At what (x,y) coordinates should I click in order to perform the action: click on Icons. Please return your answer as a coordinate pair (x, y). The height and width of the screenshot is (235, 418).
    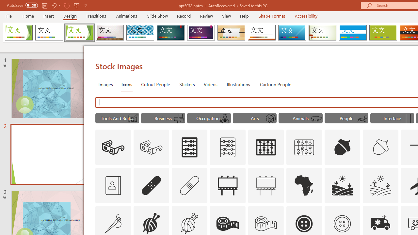
    Looking at the image, I should click on (127, 84).